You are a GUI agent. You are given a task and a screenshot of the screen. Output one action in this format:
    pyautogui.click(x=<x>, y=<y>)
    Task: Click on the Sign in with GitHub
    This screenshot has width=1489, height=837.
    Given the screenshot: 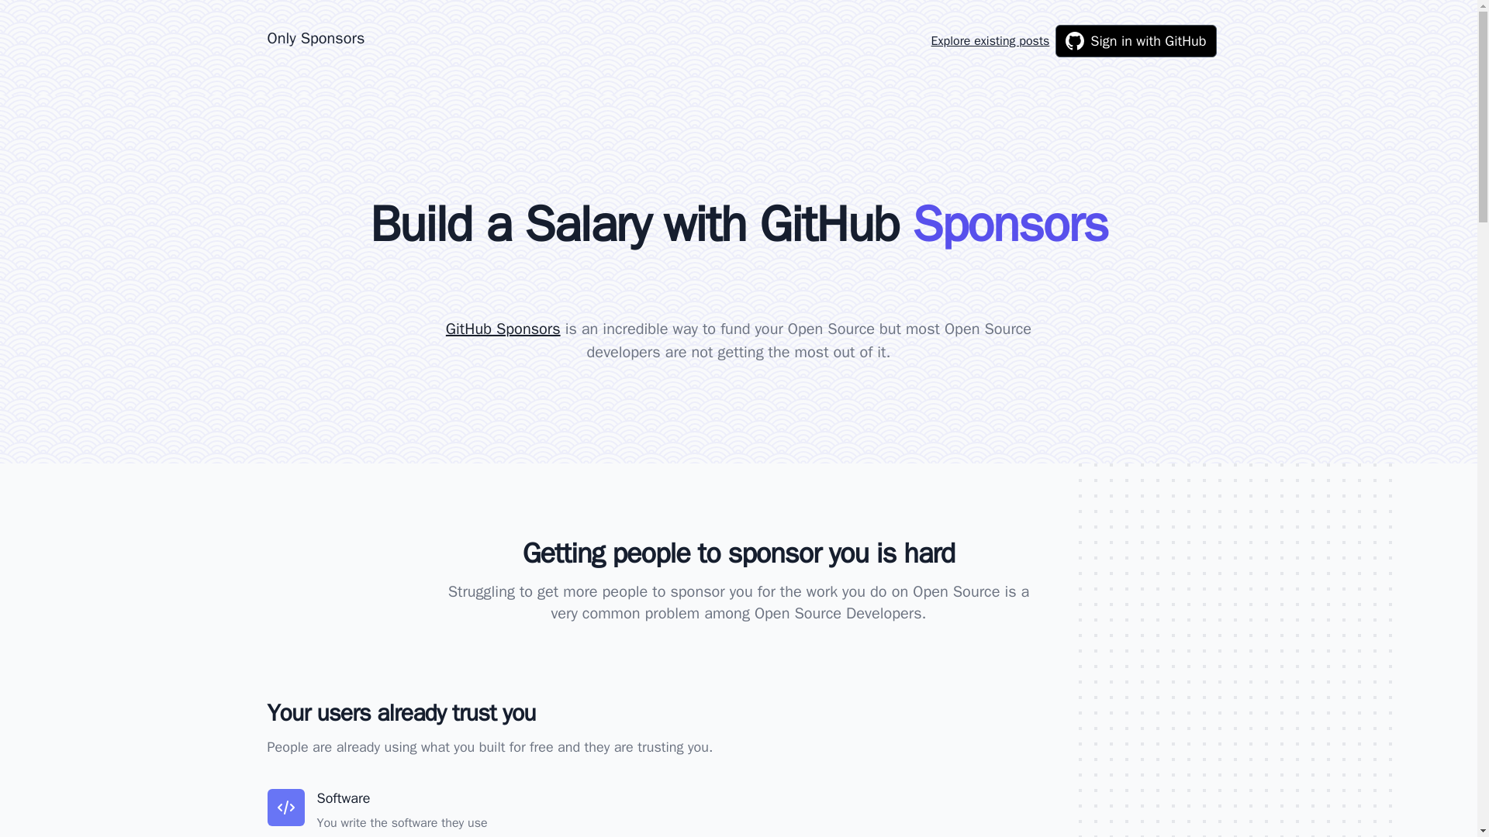 What is the action you would take?
    pyautogui.click(x=1135, y=41)
    